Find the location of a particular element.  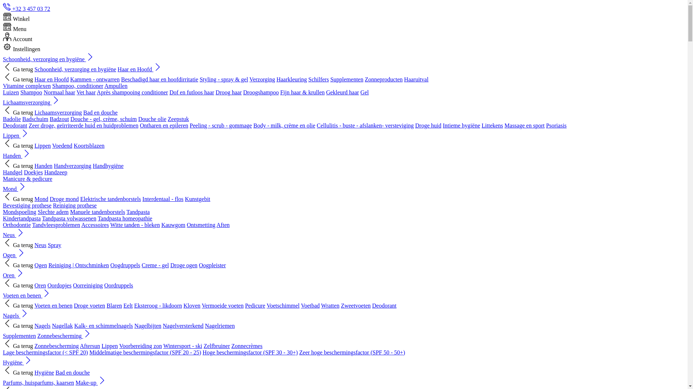

Bevestiging prothese is located at coordinates (27, 205).